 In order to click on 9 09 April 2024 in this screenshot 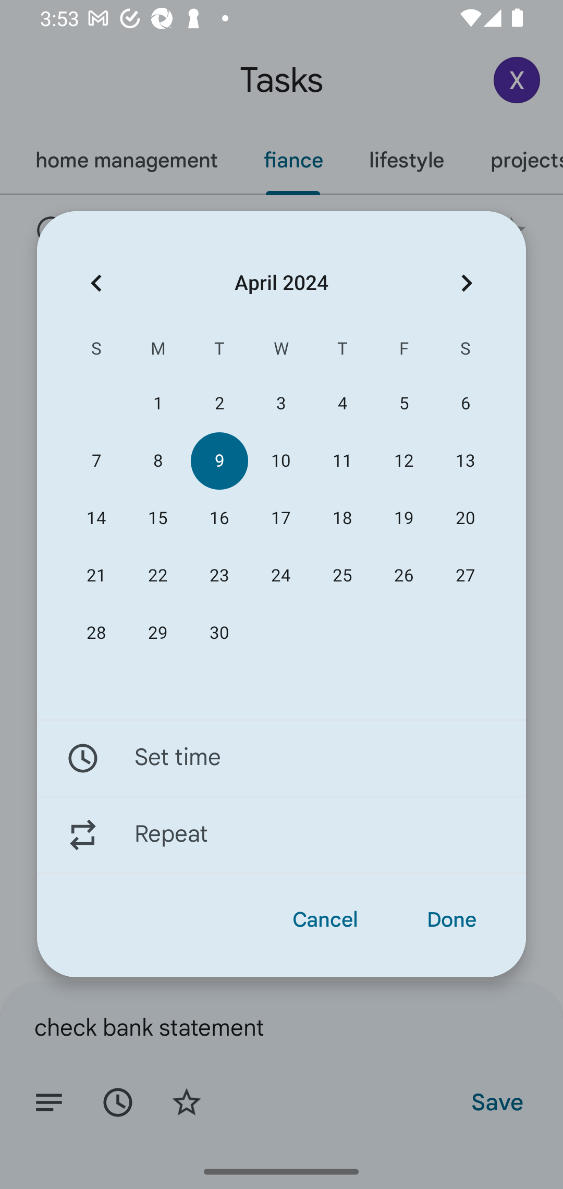, I will do `click(219, 461)`.